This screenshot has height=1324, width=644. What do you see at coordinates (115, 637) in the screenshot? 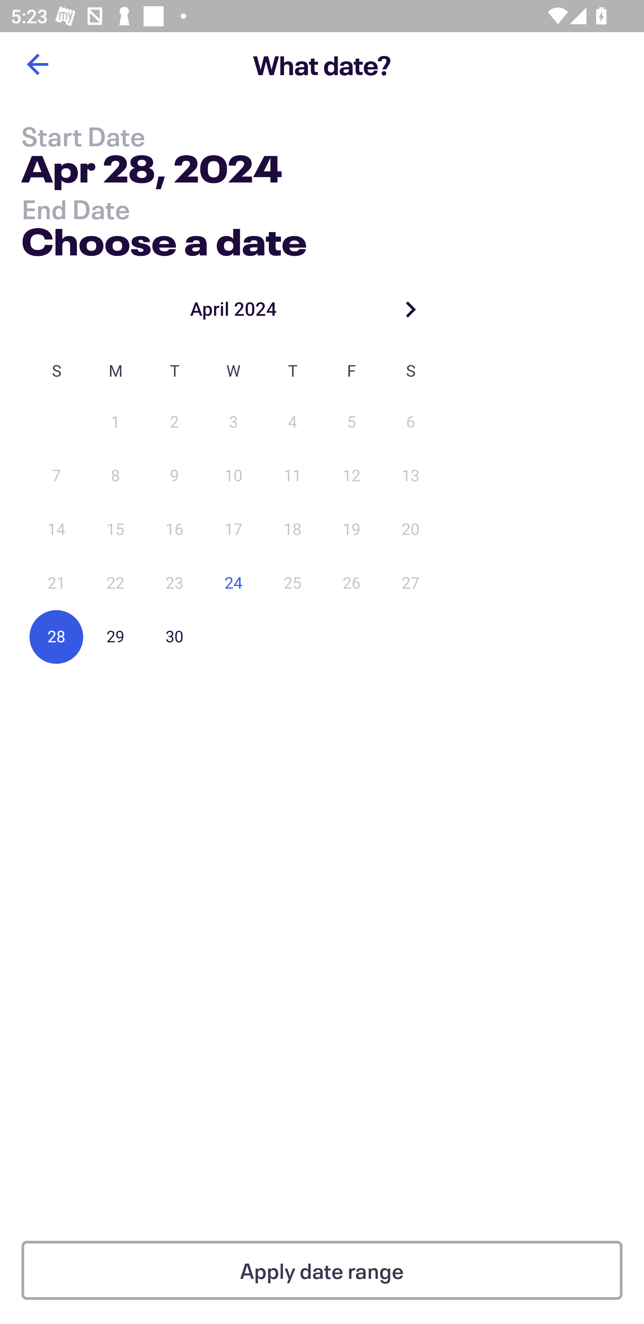
I see `29 29 April 2024` at bounding box center [115, 637].